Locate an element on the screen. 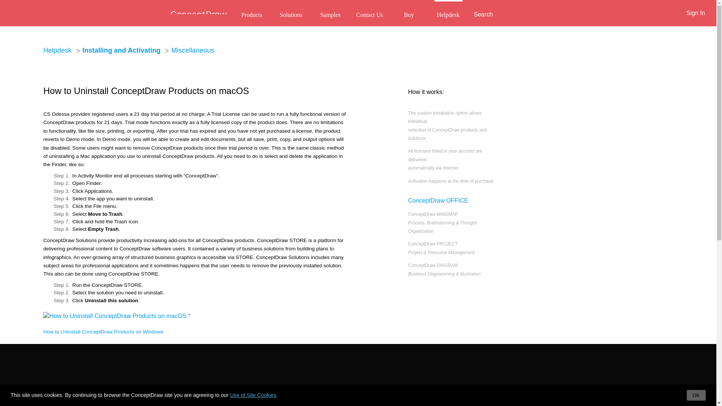 The width and height of the screenshot is (722, 406). ConceptDraw OFFICE v10 is located at coordinates (215, 403).